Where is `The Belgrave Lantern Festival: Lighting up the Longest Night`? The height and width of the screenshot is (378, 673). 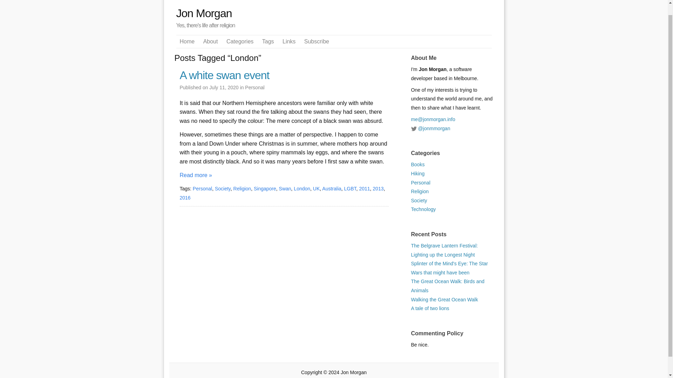 The Belgrave Lantern Festival: Lighting up the Longest Night is located at coordinates (444, 250).